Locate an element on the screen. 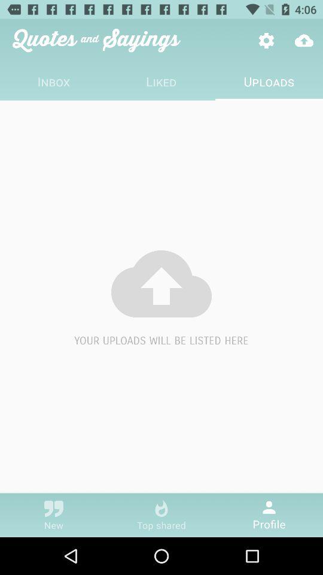 Image resolution: width=323 pixels, height=575 pixels. open icon above uploads item is located at coordinates (304, 41).